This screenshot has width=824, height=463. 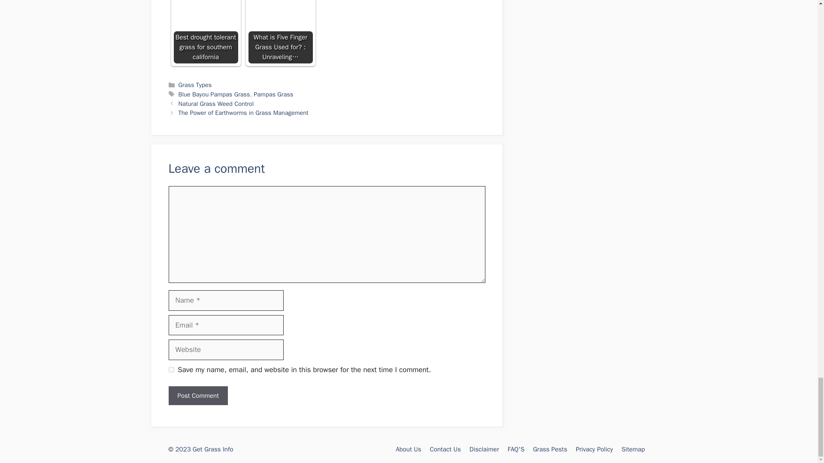 I want to click on Blue Bayou Pampas Grass, so click(x=215, y=94).